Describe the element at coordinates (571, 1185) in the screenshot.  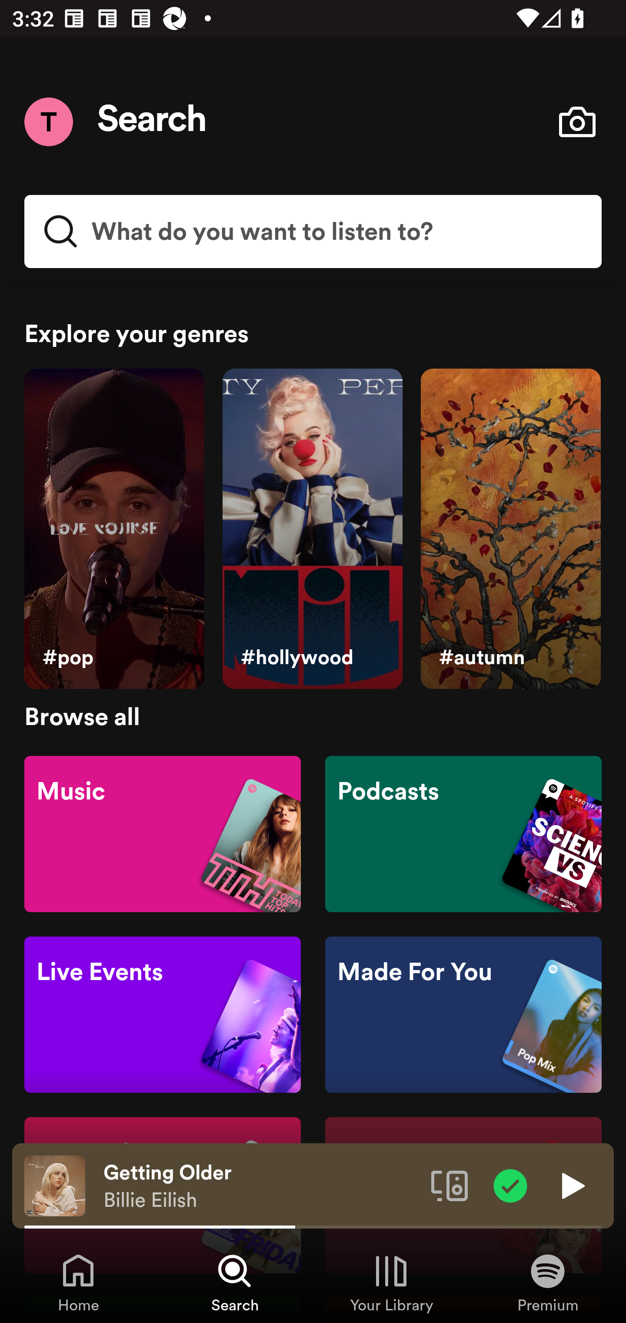
I see `Play` at that location.